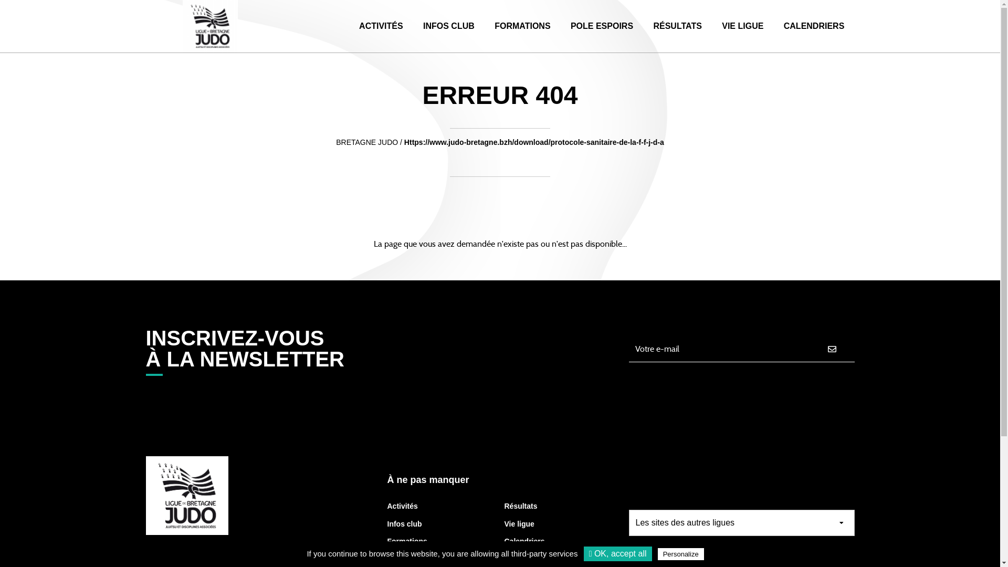 Image resolution: width=1008 pixels, height=567 pixels. I want to click on BRETAGNE JUDO, so click(367, 143).